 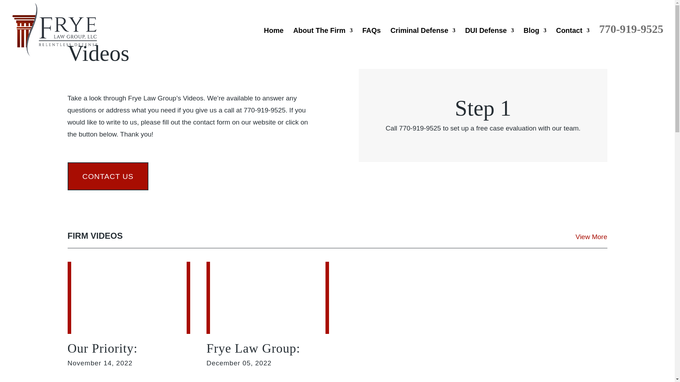 What do you see at coordinates (423, 44) in the screenshot?
I see `Criminal Defense` at bounding box center [423, 44].